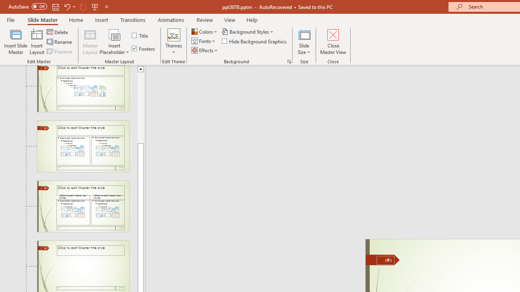 The image size is (520, 292). I want to click on Slide Title and Content Layout: used by no slides, so click(83, 88).